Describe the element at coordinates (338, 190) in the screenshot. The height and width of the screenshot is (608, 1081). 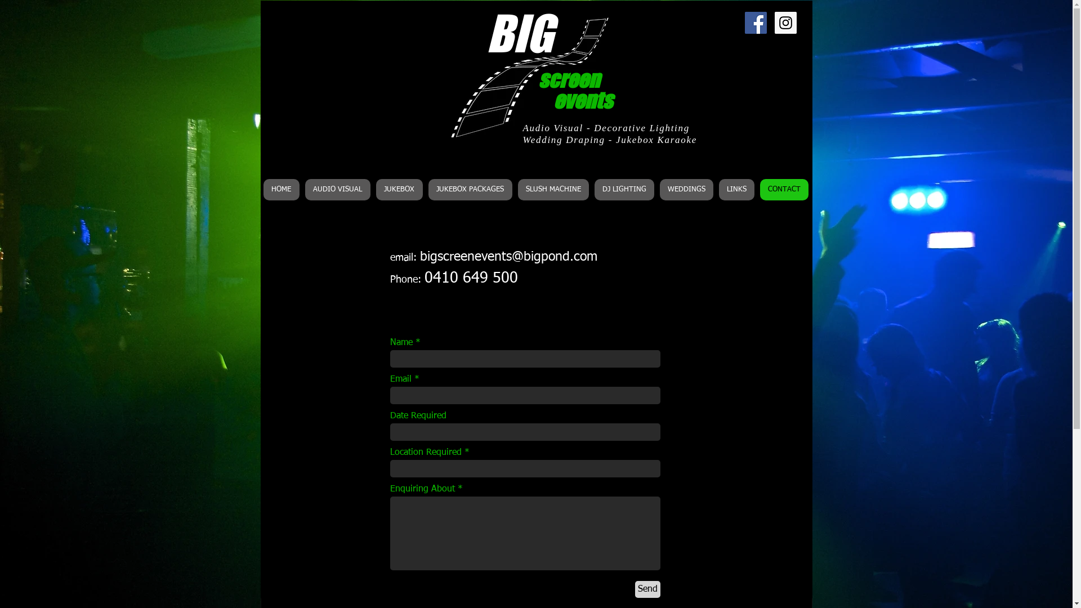
I see `AUDIO VISUAL` at that location.